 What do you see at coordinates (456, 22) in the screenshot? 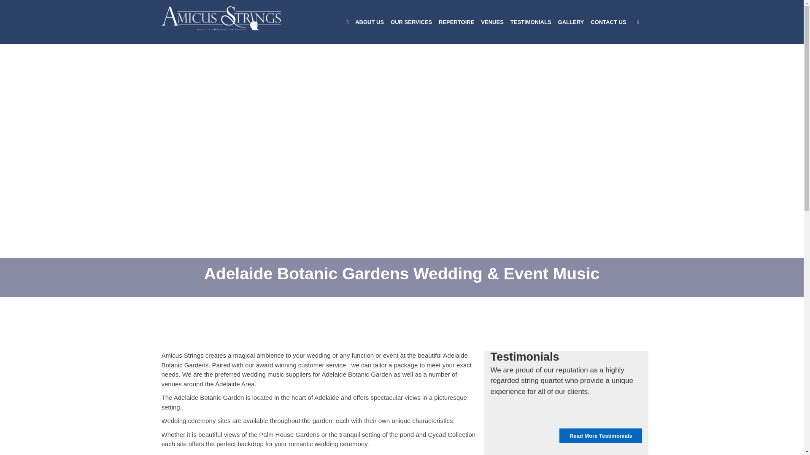
I see `REPERTOIRE` at bounding box center [456, 22].